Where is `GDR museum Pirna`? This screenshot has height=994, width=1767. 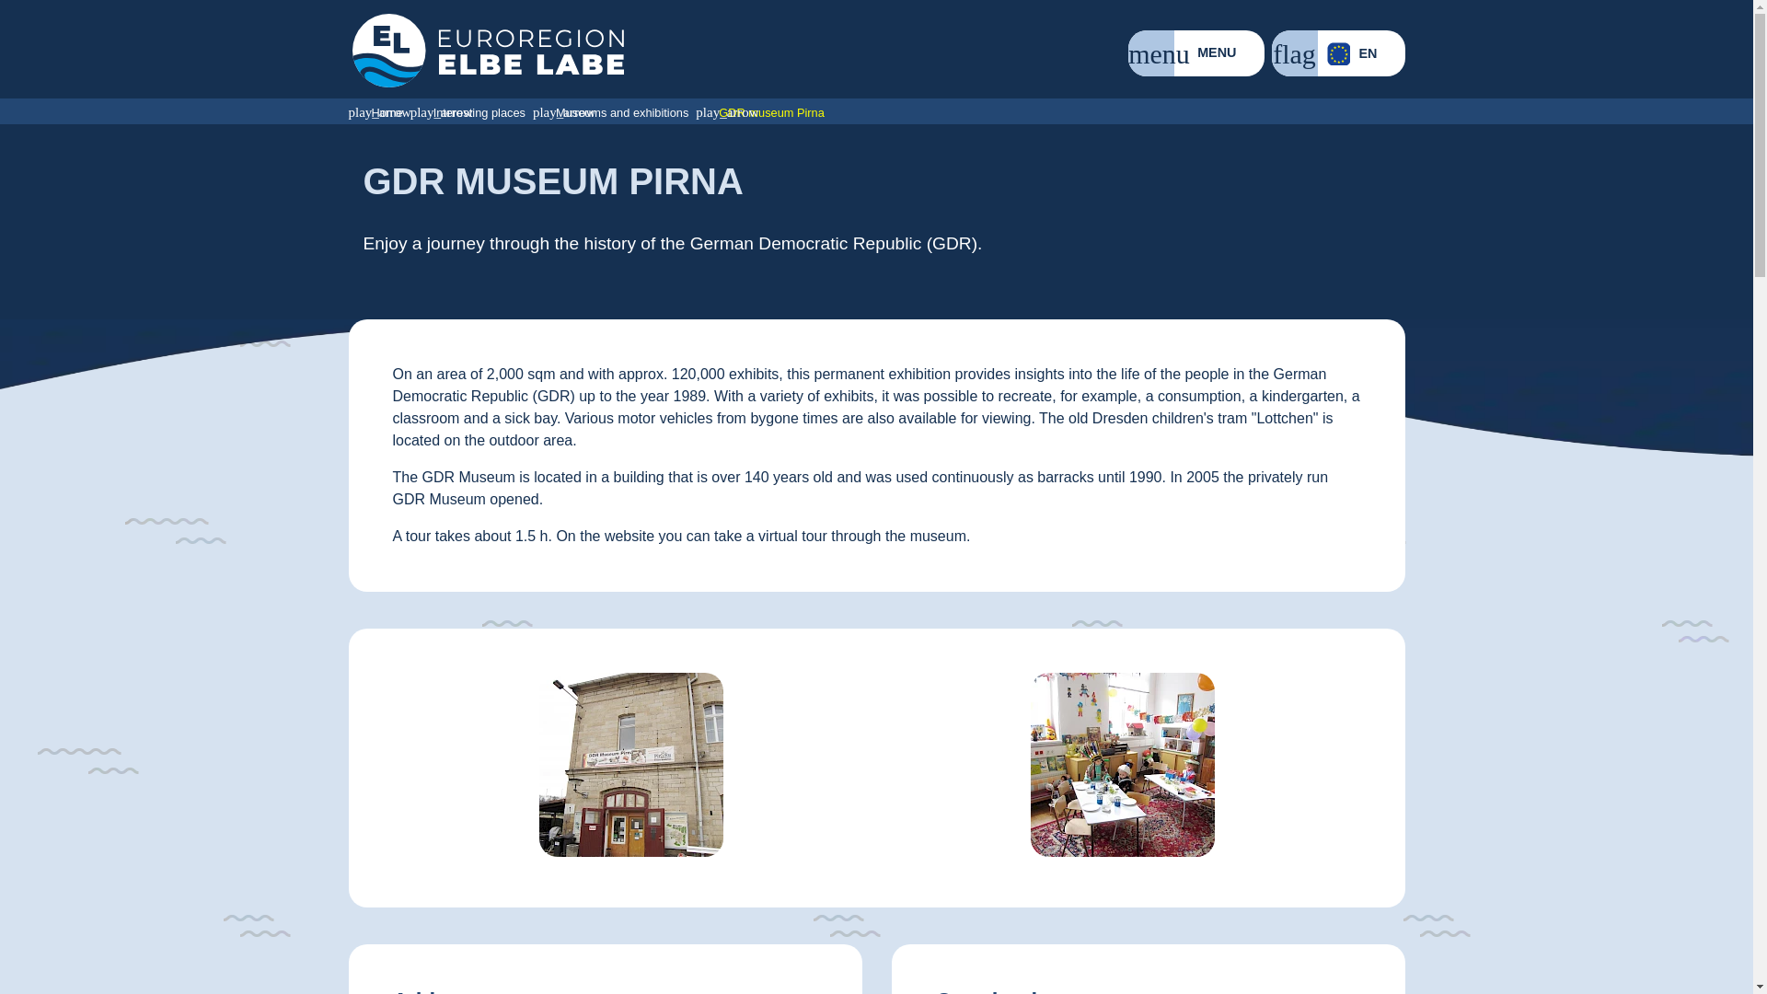
GDR museum Pirna is located at coordinates (764, 110).